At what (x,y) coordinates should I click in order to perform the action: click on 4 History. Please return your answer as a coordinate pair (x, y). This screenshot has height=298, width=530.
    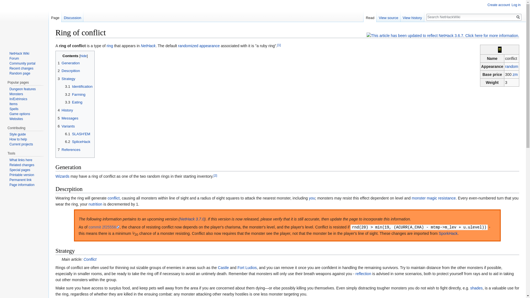
    Looking at the image, I should click on (75, 110).